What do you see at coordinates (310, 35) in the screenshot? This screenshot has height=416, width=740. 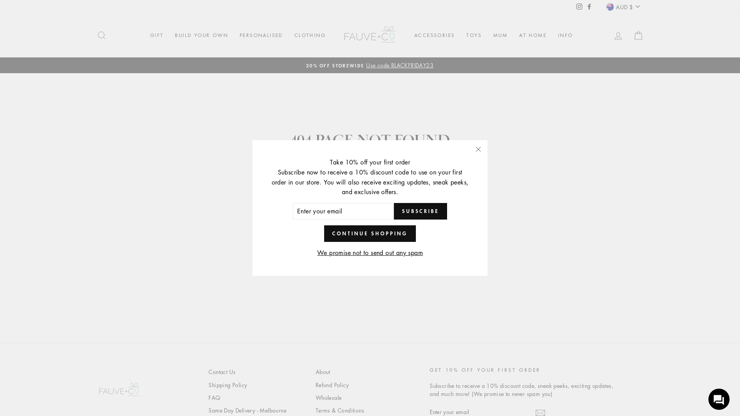 I see `CLOTHING` at bounding box center [310, 35].